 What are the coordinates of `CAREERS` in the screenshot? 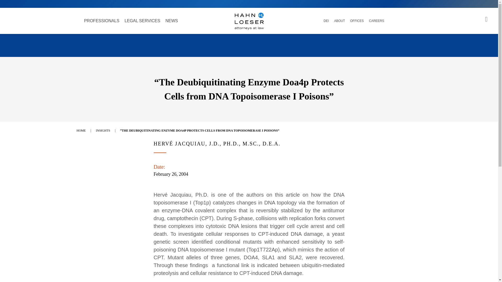 It's located at (376, 21).